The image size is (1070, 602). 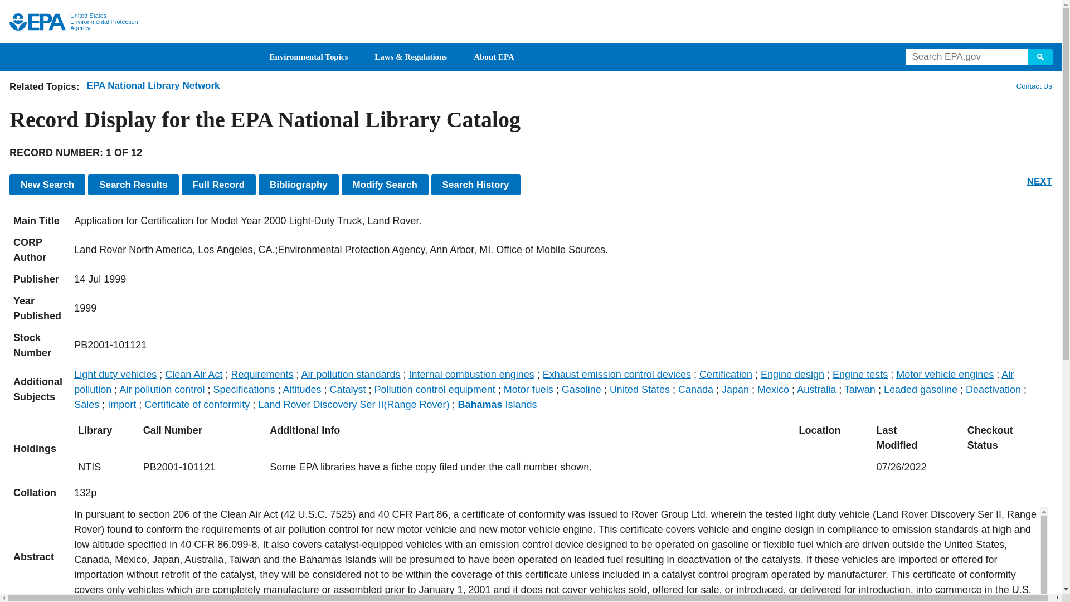 I want to click on Specifications, so click(x=244, y=389).